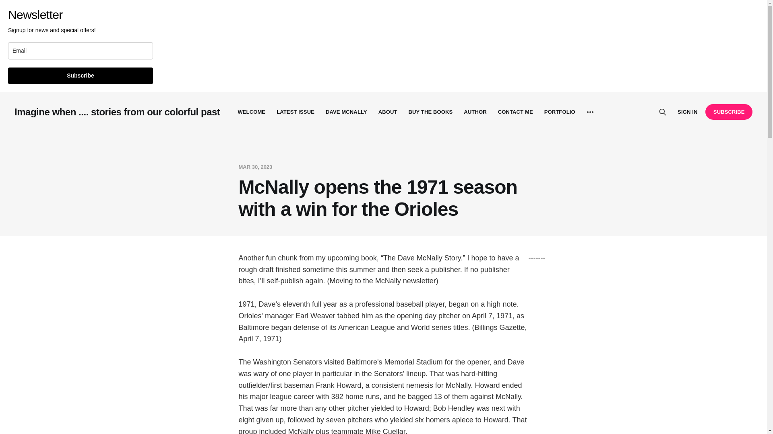 This screenshot has width=773, height=434. What do you see at coordinates (81, 76) in the screenshot?
I see `Subscribe` at bounding box center [81, 76].